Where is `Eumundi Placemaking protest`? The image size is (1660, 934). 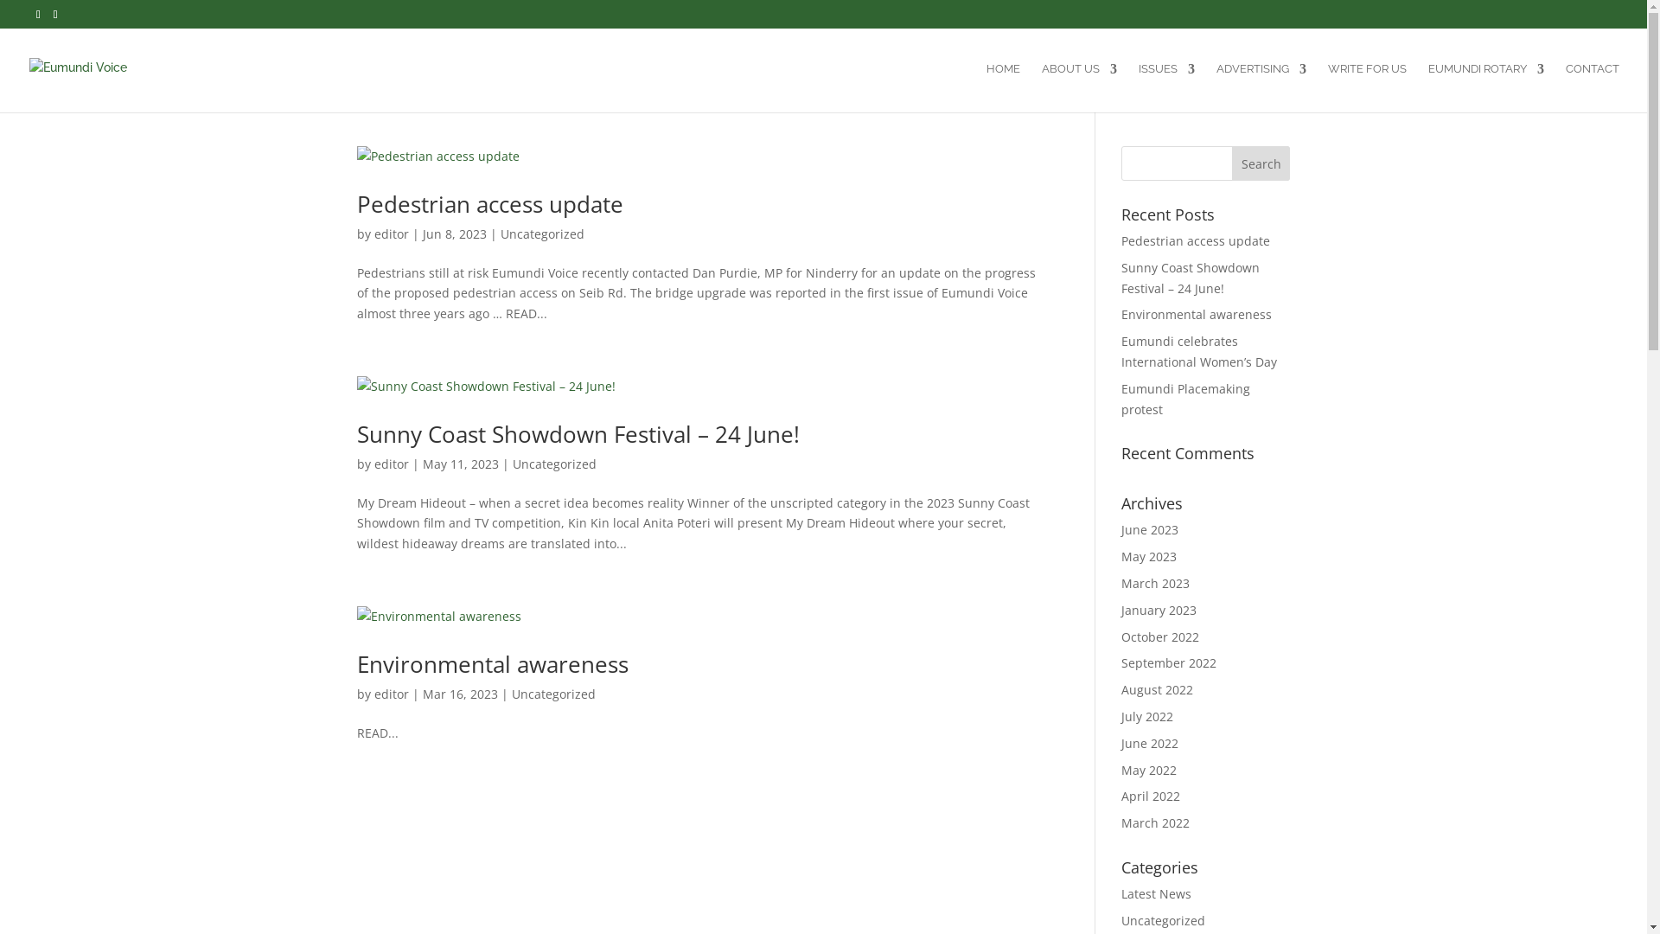 Eumundi Placemaking protest is located at coordinates (1186, 400).